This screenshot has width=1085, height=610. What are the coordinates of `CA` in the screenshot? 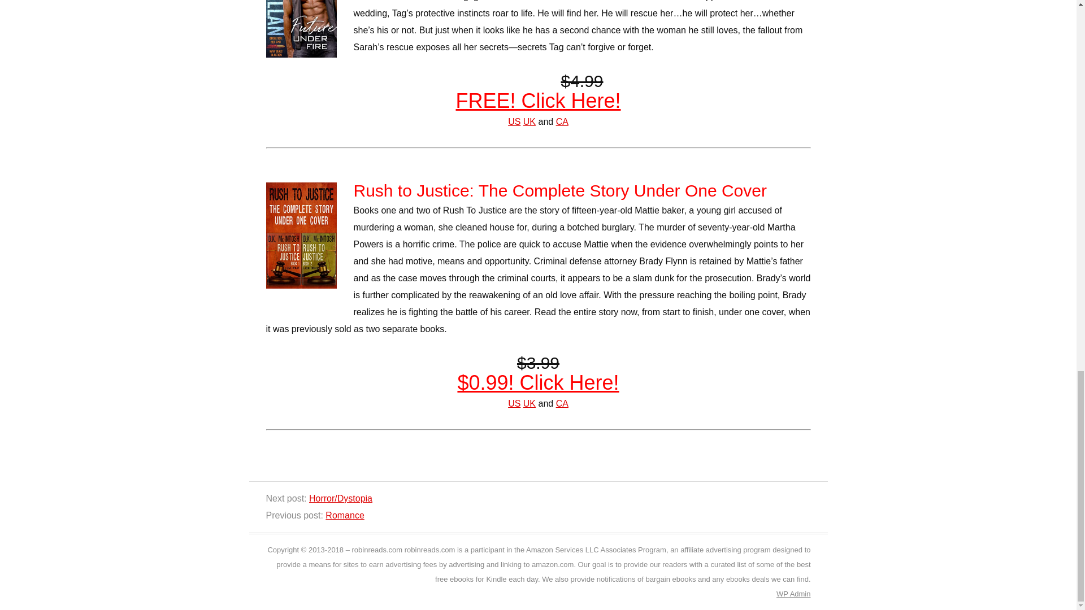 It's located at (562, 121).